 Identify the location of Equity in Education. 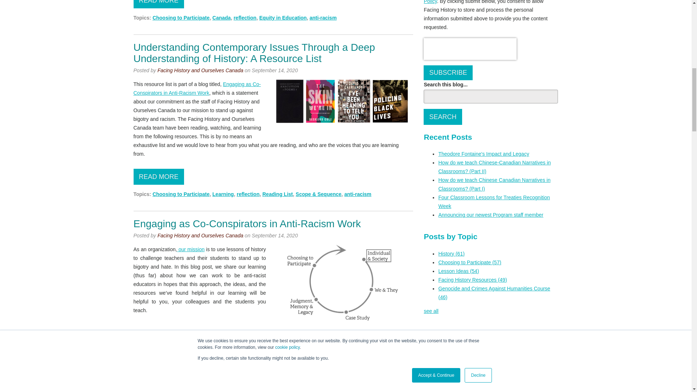
(283, 18).